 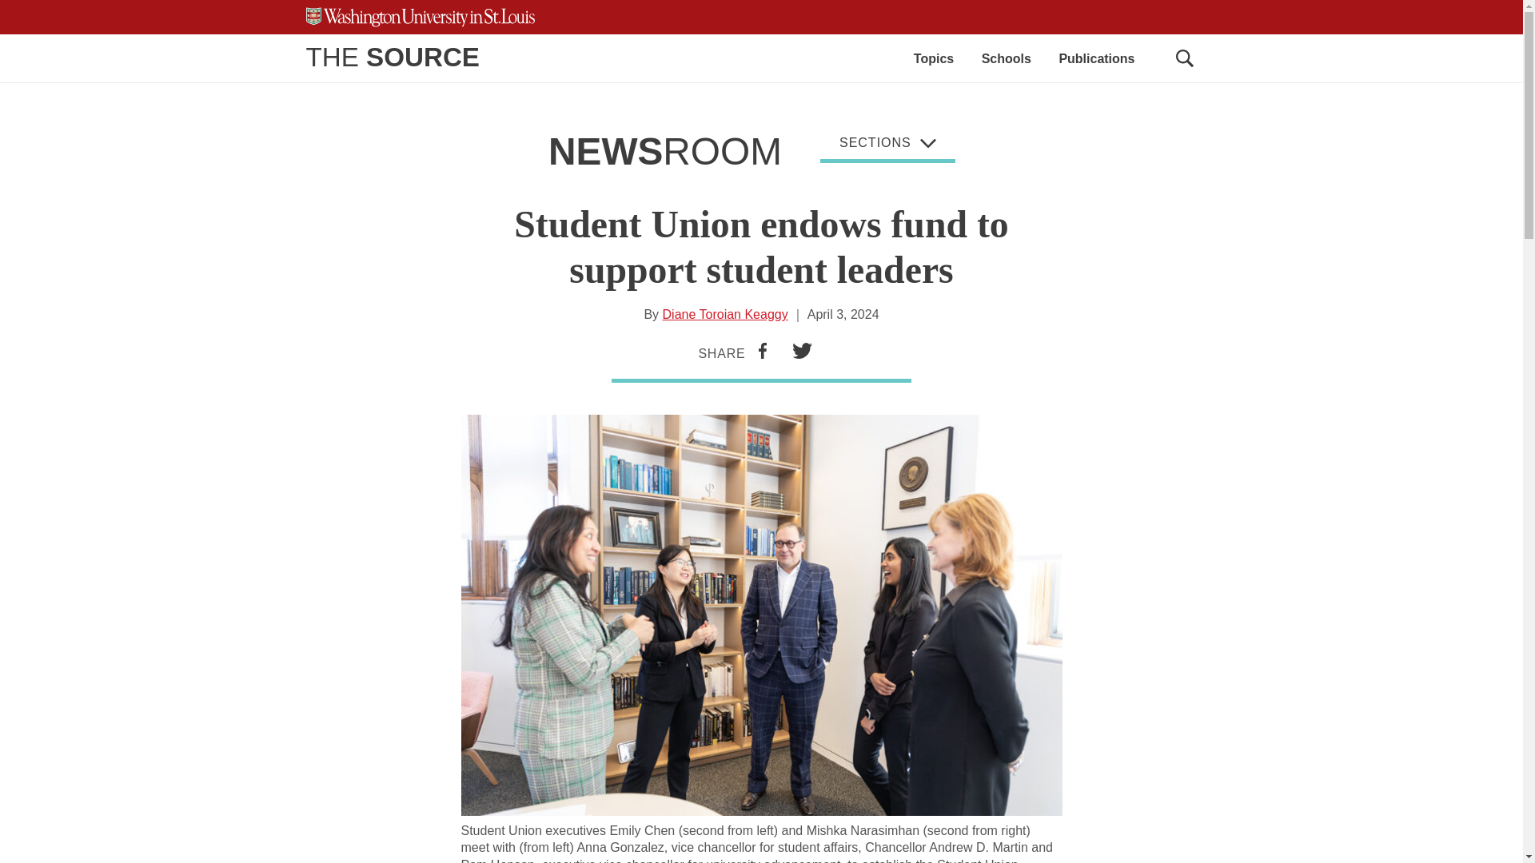 What do you see at coordinates (664, 152) in the screenshot?
I see `NEWSROOM` at bounding box center [664, 152].